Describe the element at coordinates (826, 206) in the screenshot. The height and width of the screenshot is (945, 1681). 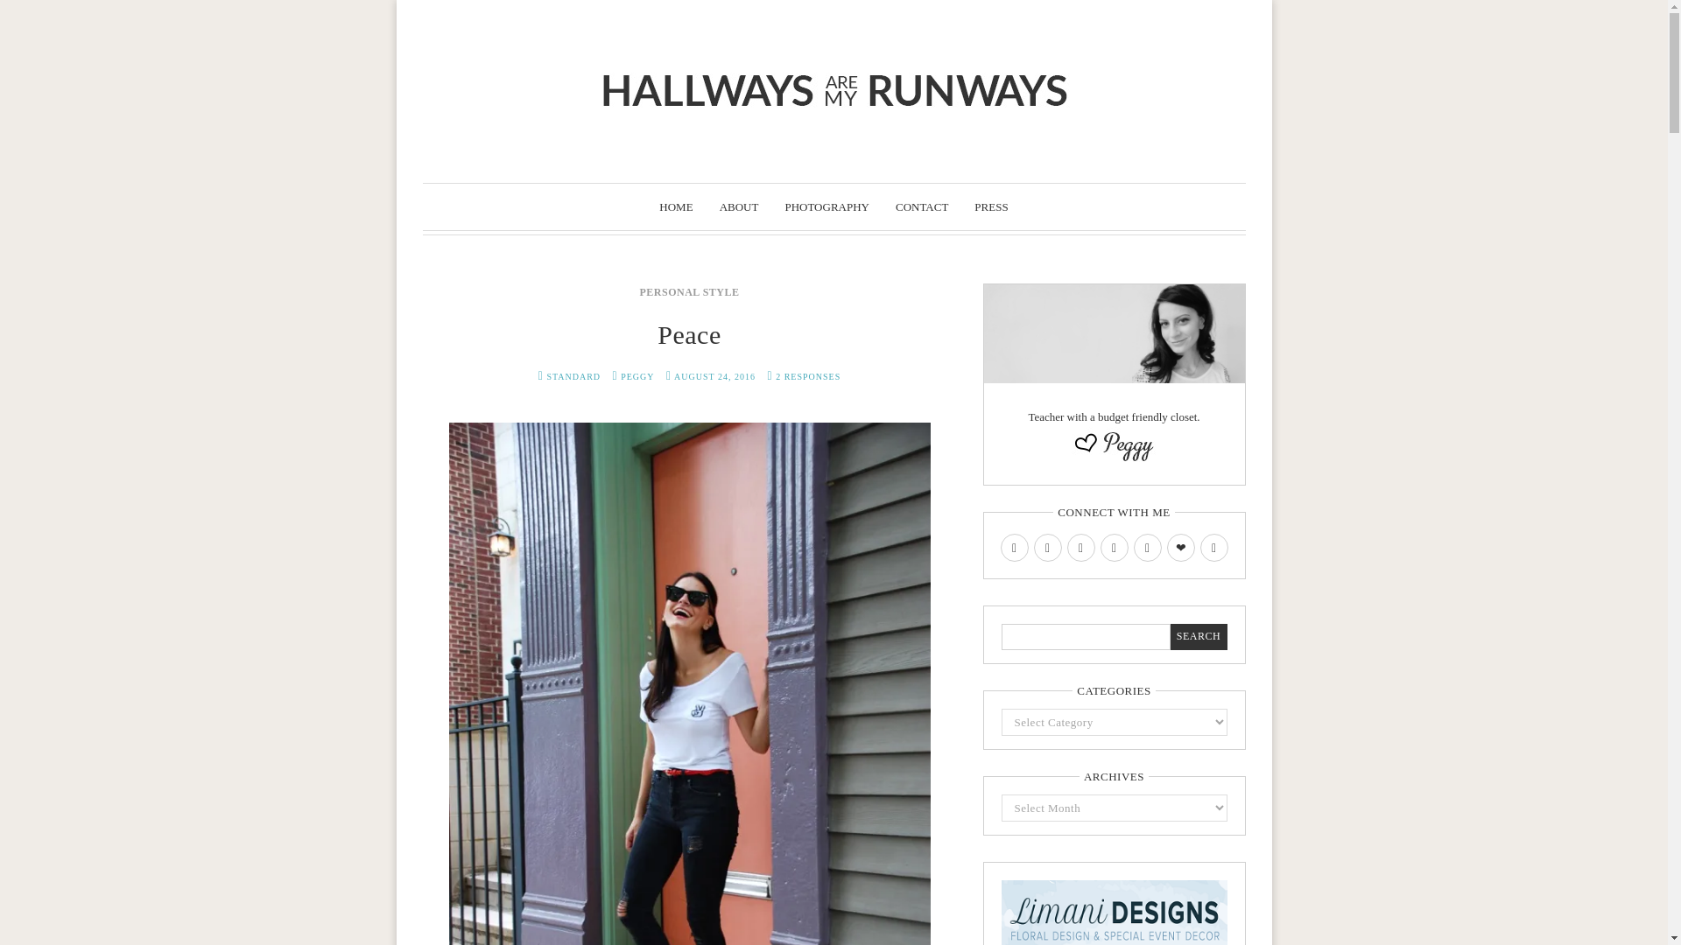
I see `PHOTOGRAPHY` at that location.